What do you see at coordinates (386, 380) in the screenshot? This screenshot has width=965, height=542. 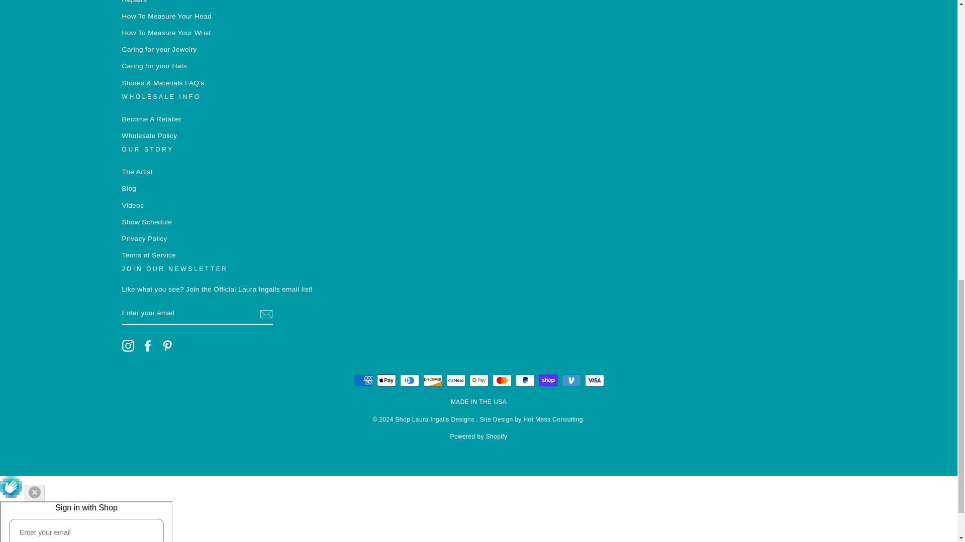 I see `Apple Pay` at bounding box center [386, 380].